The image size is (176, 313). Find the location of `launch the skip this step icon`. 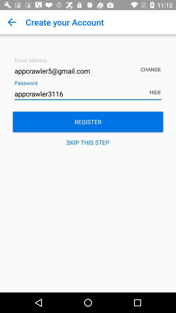

launch the skip this step icon is located at coordinates (88, 142).